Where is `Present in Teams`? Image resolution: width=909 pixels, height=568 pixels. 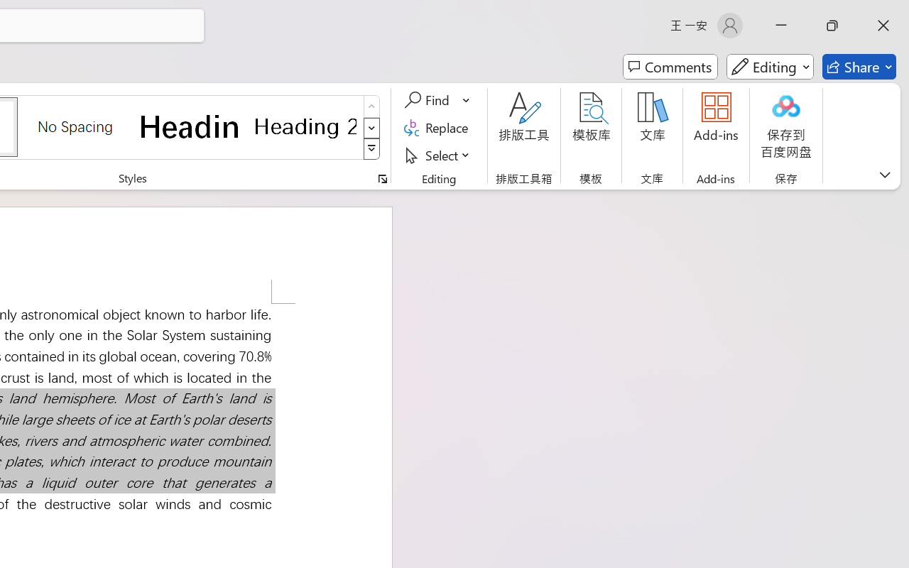
Present in Teams is located at coordinates (788, 38).